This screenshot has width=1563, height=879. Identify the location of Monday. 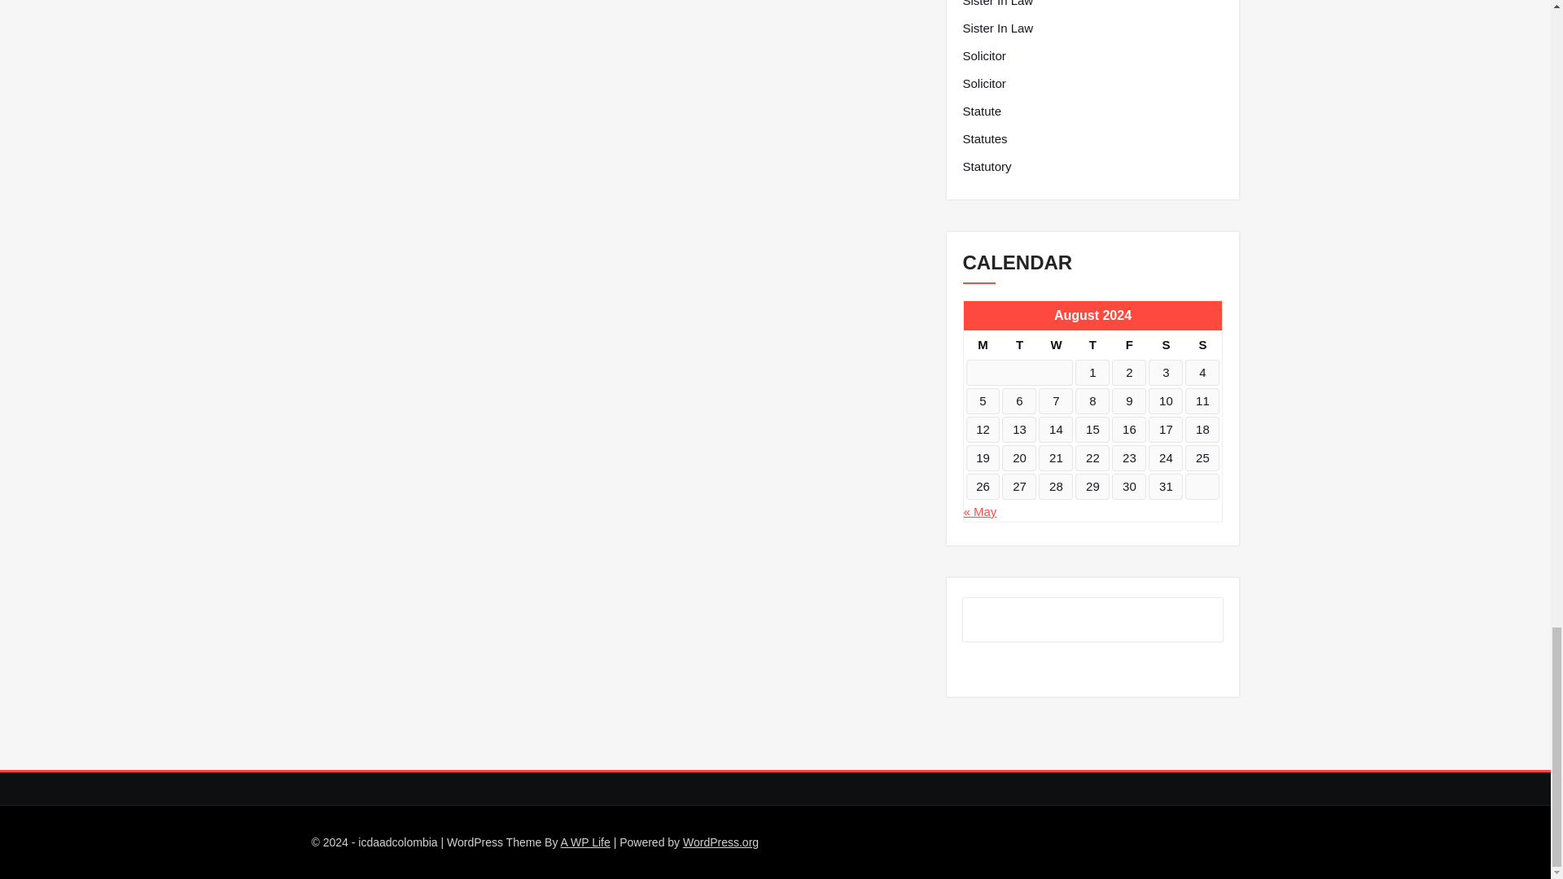
(983, 345).